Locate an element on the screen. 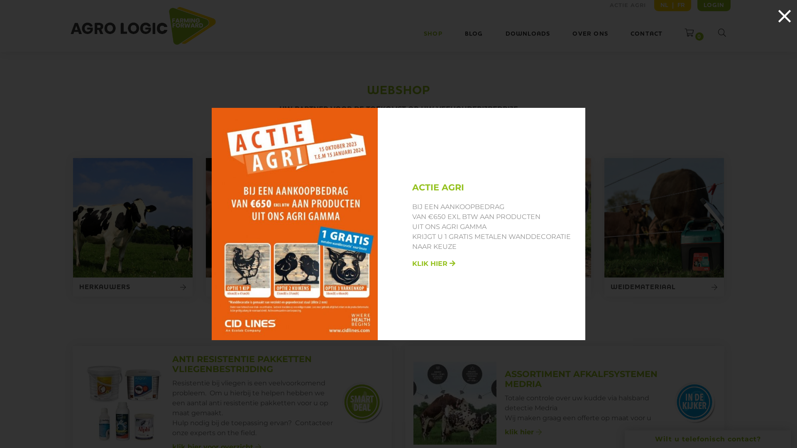  FR is located at coordinates (679, 5).